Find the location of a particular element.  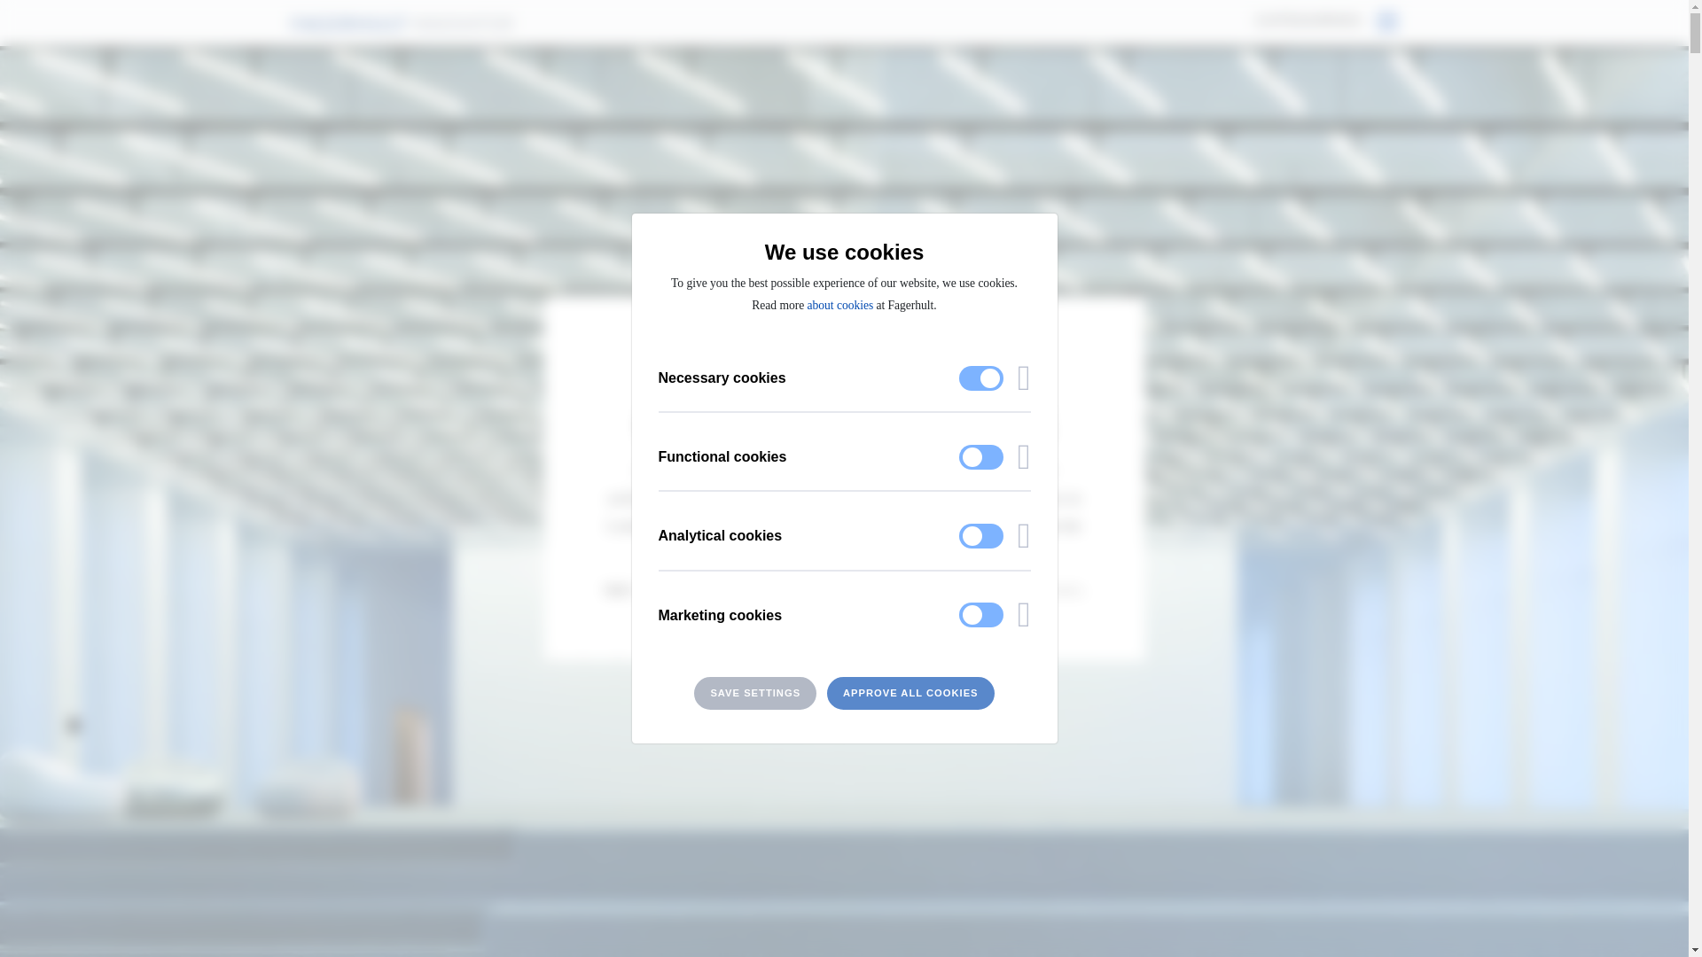

Necessary cookies is located at coordinates (843, 377).